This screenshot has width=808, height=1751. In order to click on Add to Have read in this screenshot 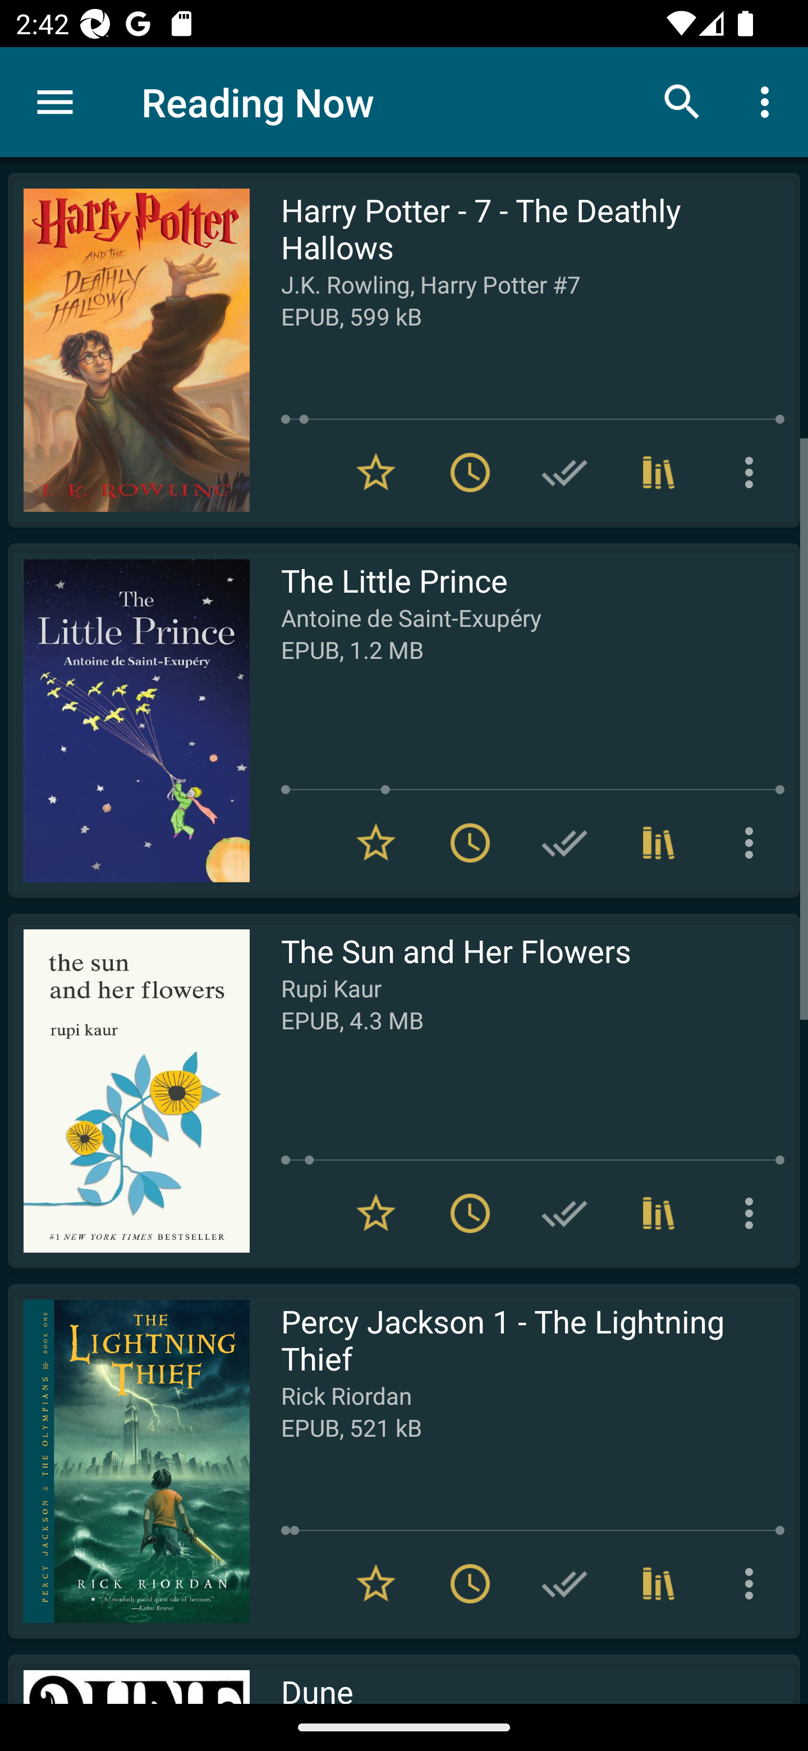, I will do `click(564, 1213)`.